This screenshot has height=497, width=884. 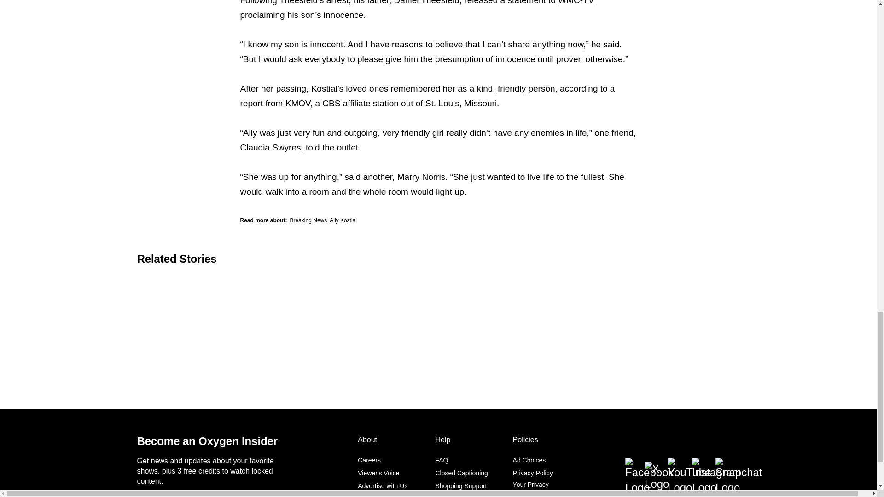 I want to click on KMOV, so click(x=297, y=103).